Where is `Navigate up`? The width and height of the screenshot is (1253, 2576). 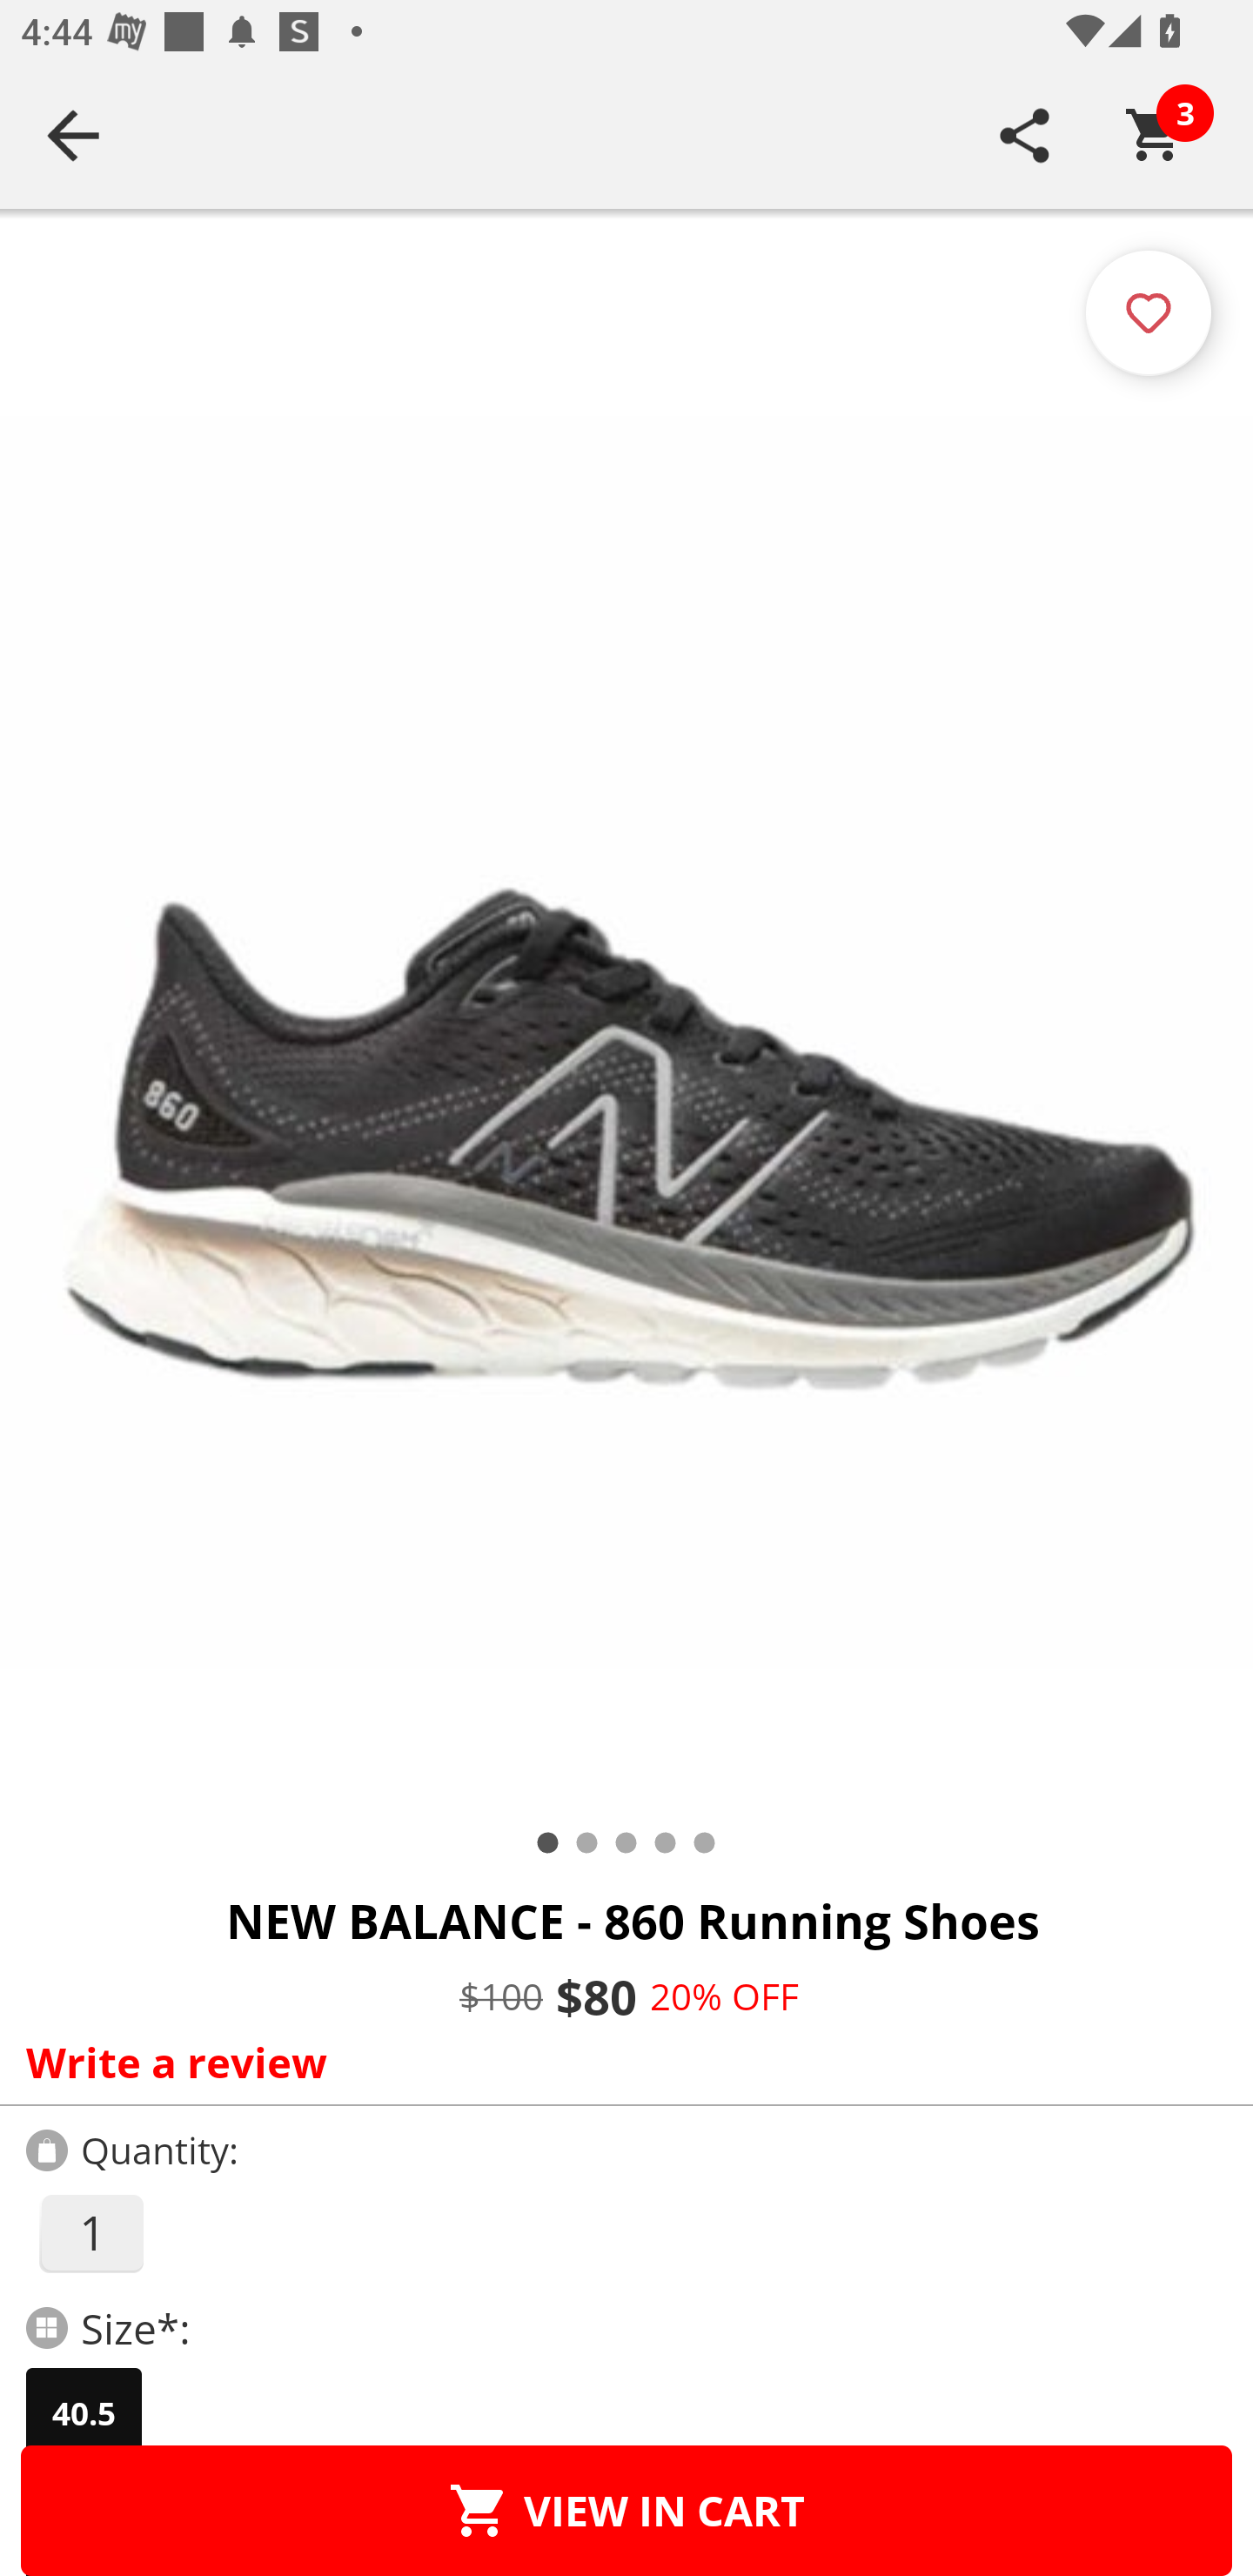 Navigate up is located at coordinates (73, 135).